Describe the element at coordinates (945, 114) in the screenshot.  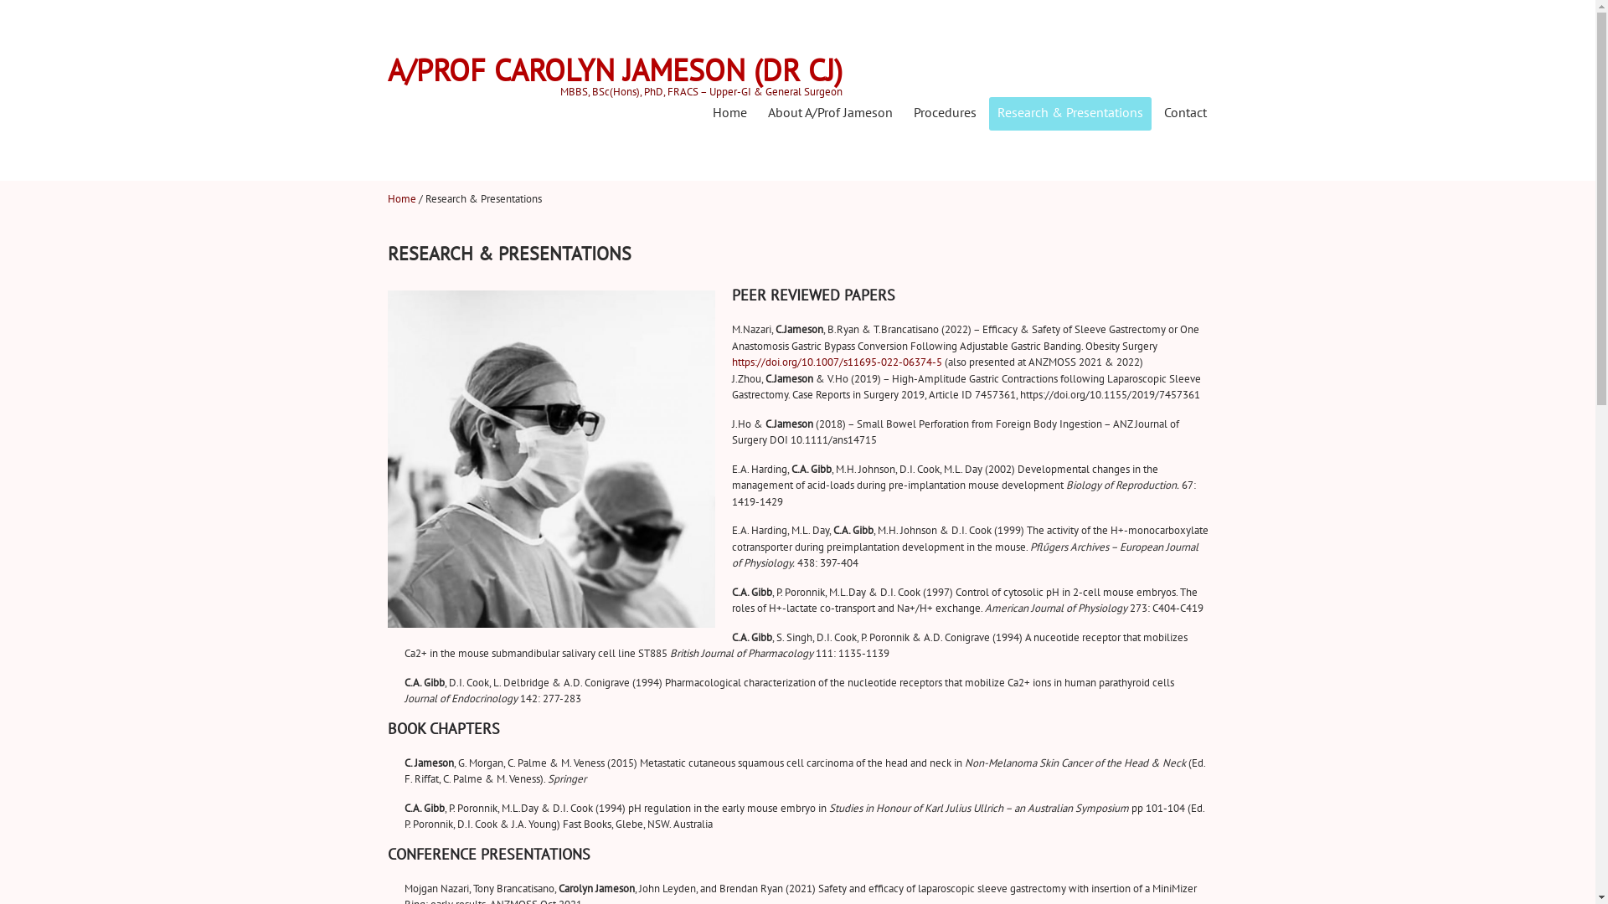
I see `Procedures` at that location.